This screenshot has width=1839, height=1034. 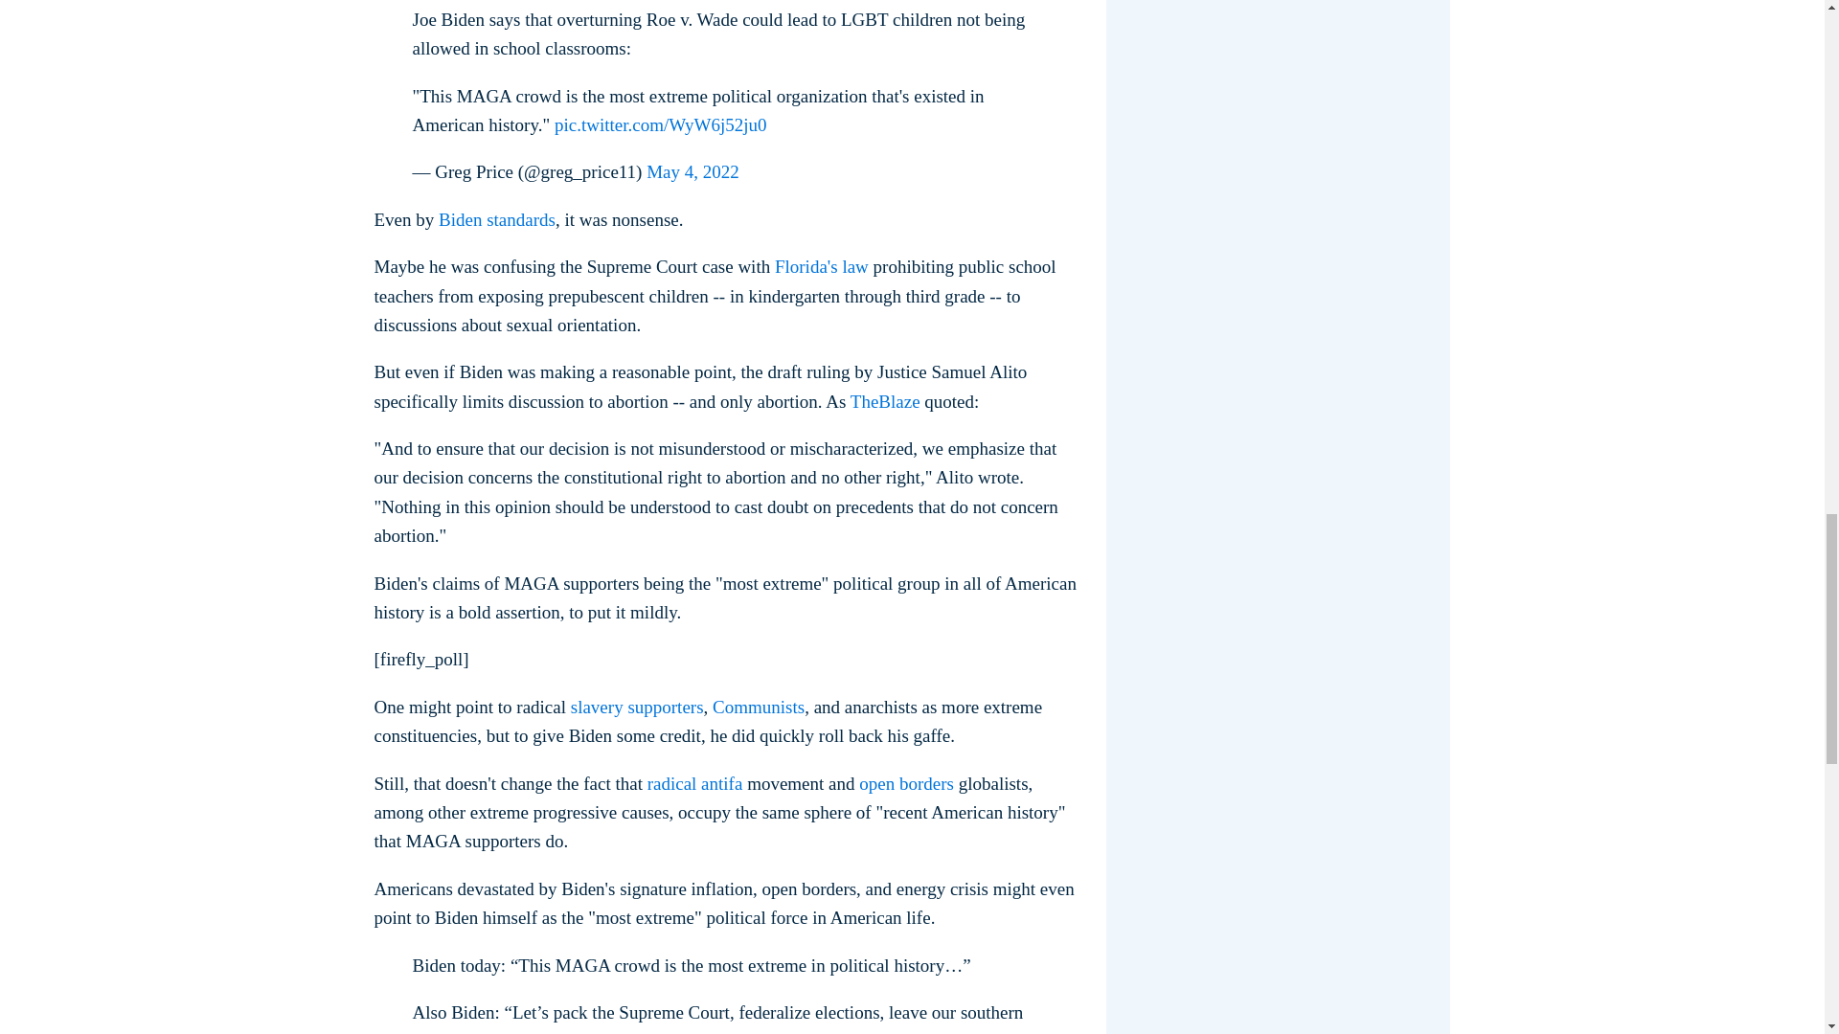 What do you see at coordinates (906, 783) in the screenshot?
I see `open borders` at bounding box center [906, 783].